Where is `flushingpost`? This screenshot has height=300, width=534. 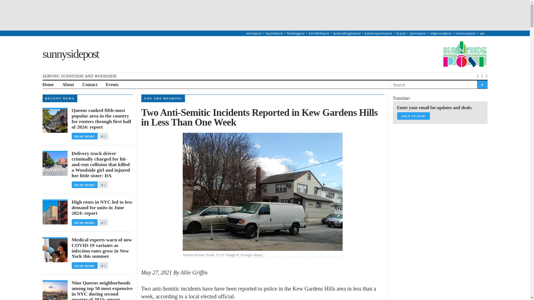
flushingpost is located at coordinates (295, 33).